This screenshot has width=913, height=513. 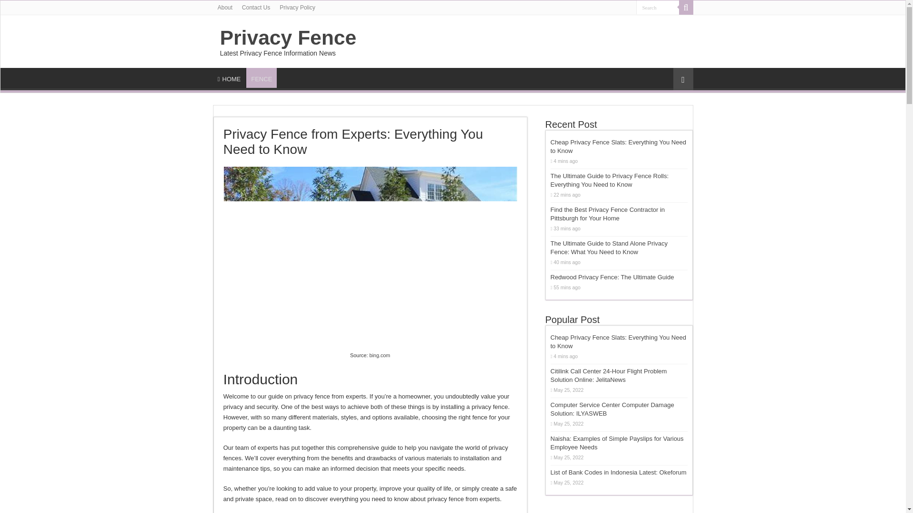 I want to click on Search, so click(x=658, y=8).